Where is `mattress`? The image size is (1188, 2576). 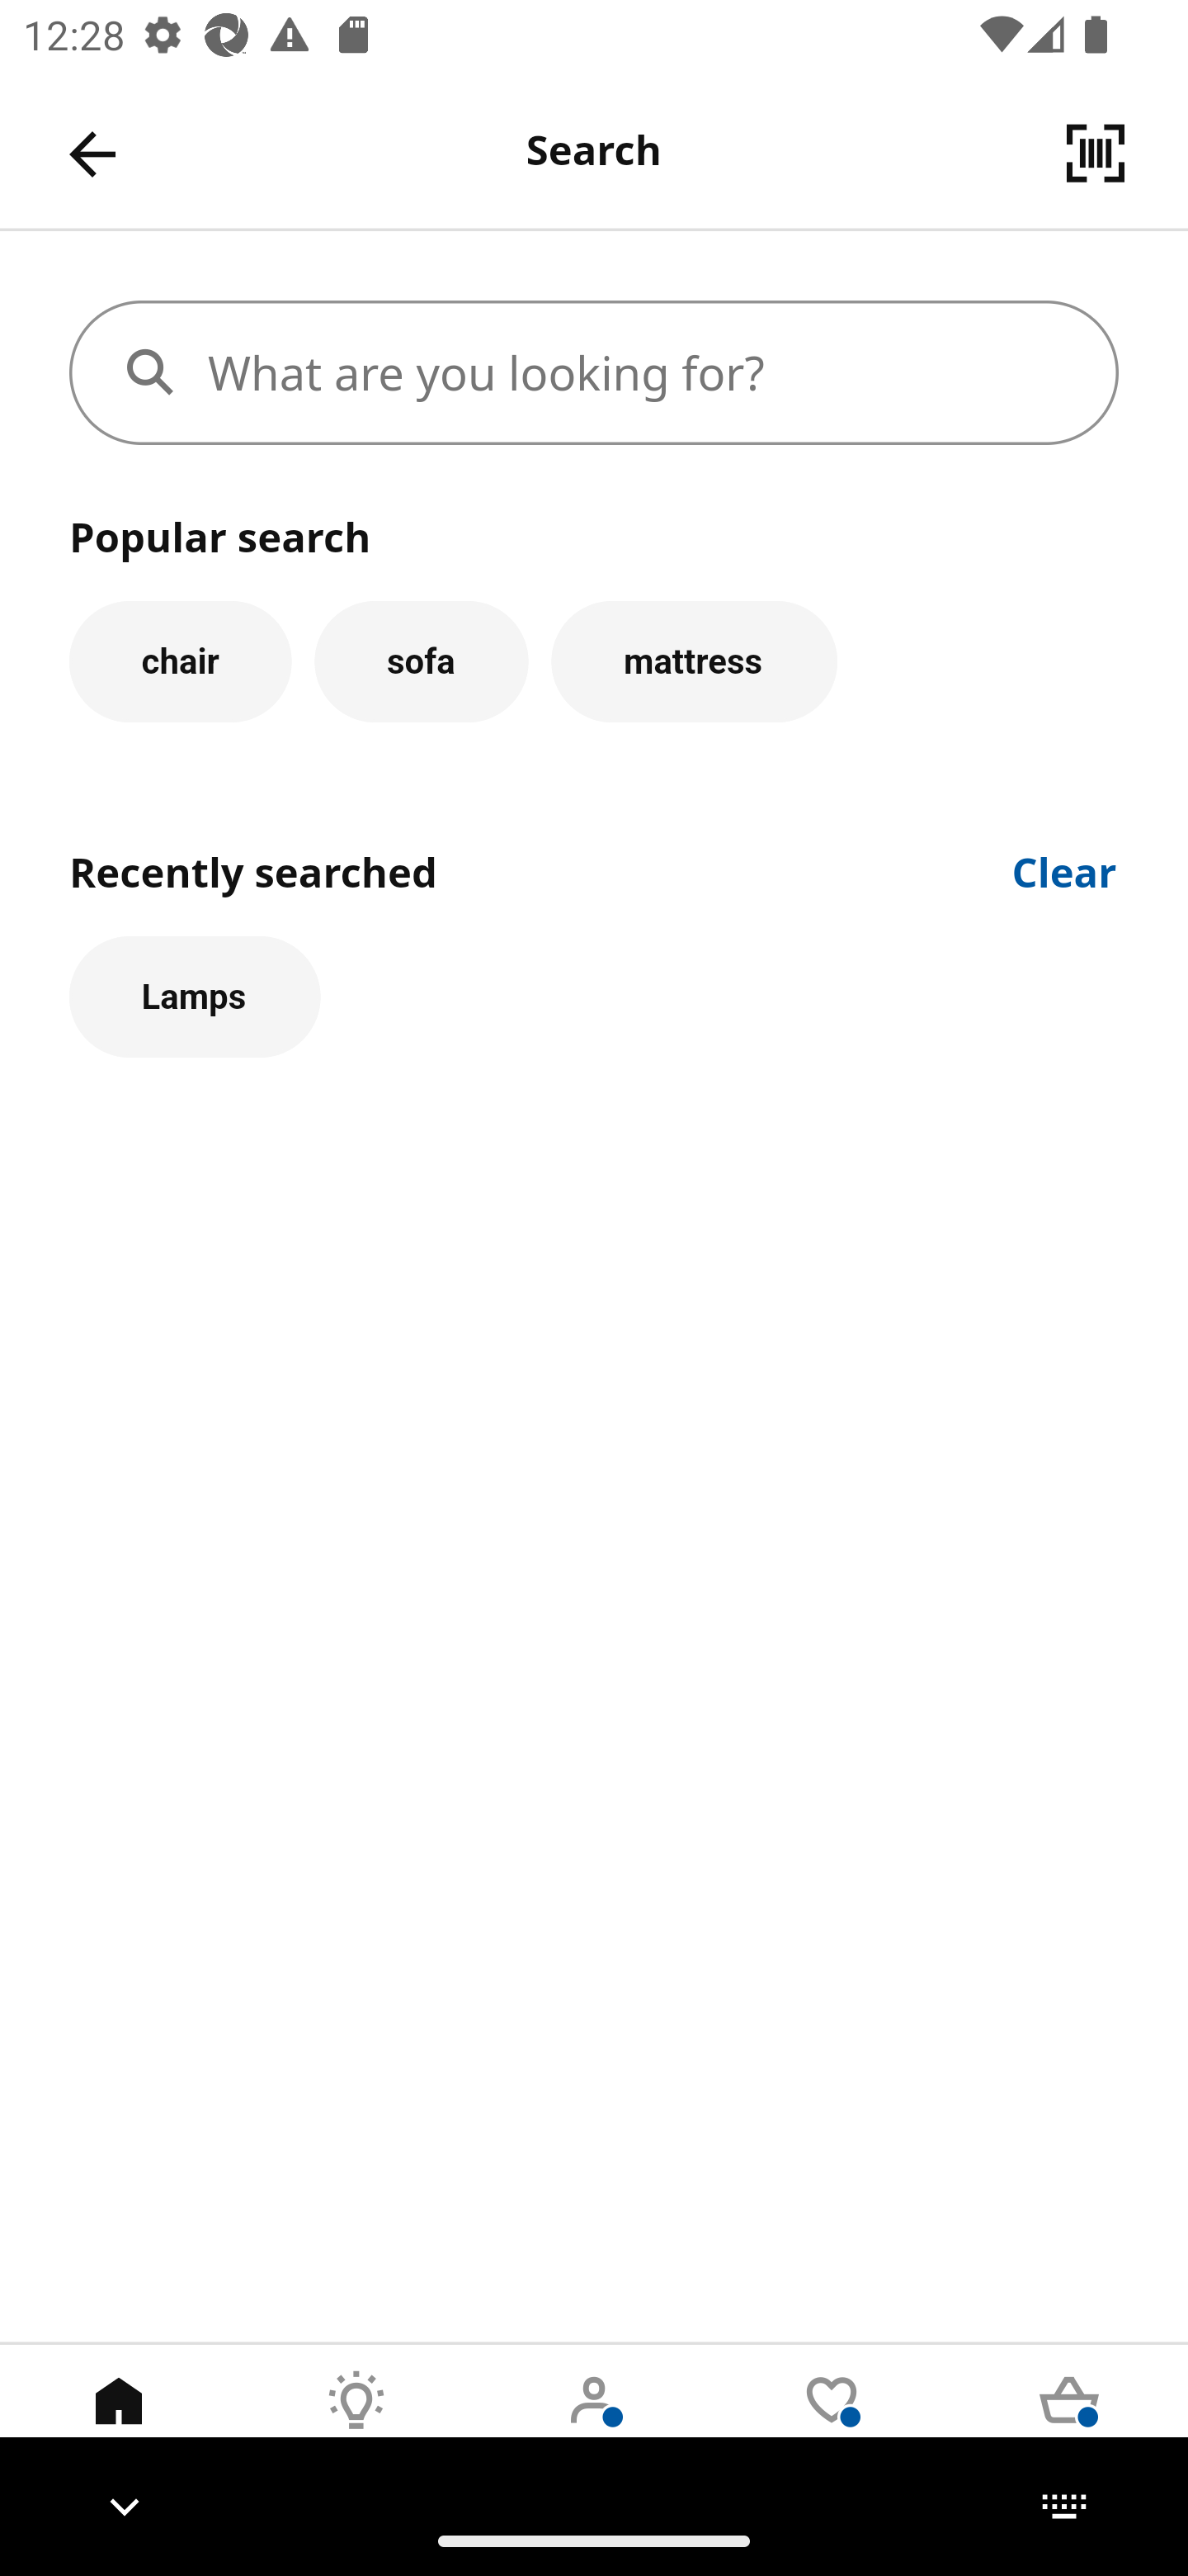 mattress is located at coordinates (695, 661).